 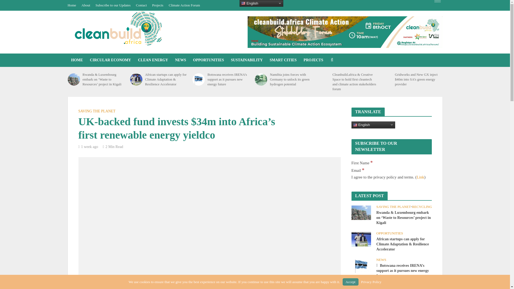 What do you see at coordinates (180, 60) in the screenshot?
I see `NEWS` at bounding box center [180, 60].